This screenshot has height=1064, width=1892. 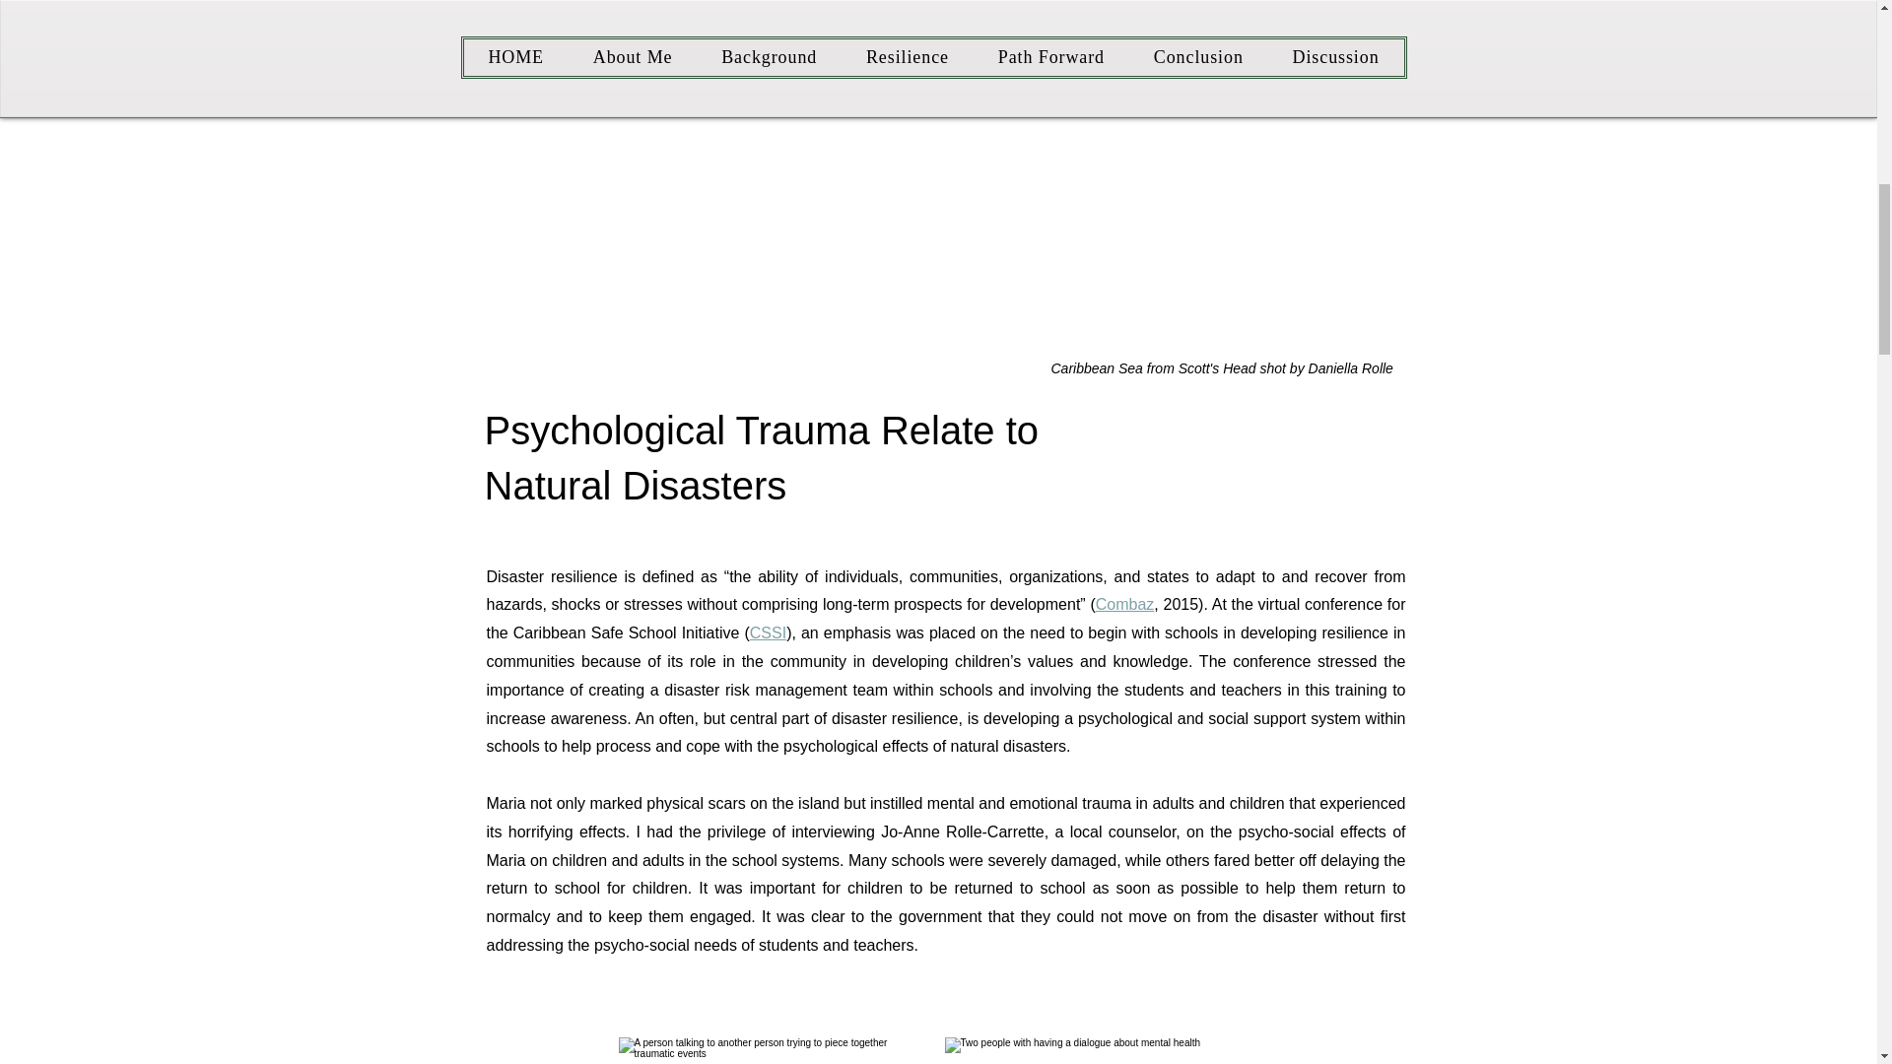 I want to click on CSSI, so click(x=768, y=632).